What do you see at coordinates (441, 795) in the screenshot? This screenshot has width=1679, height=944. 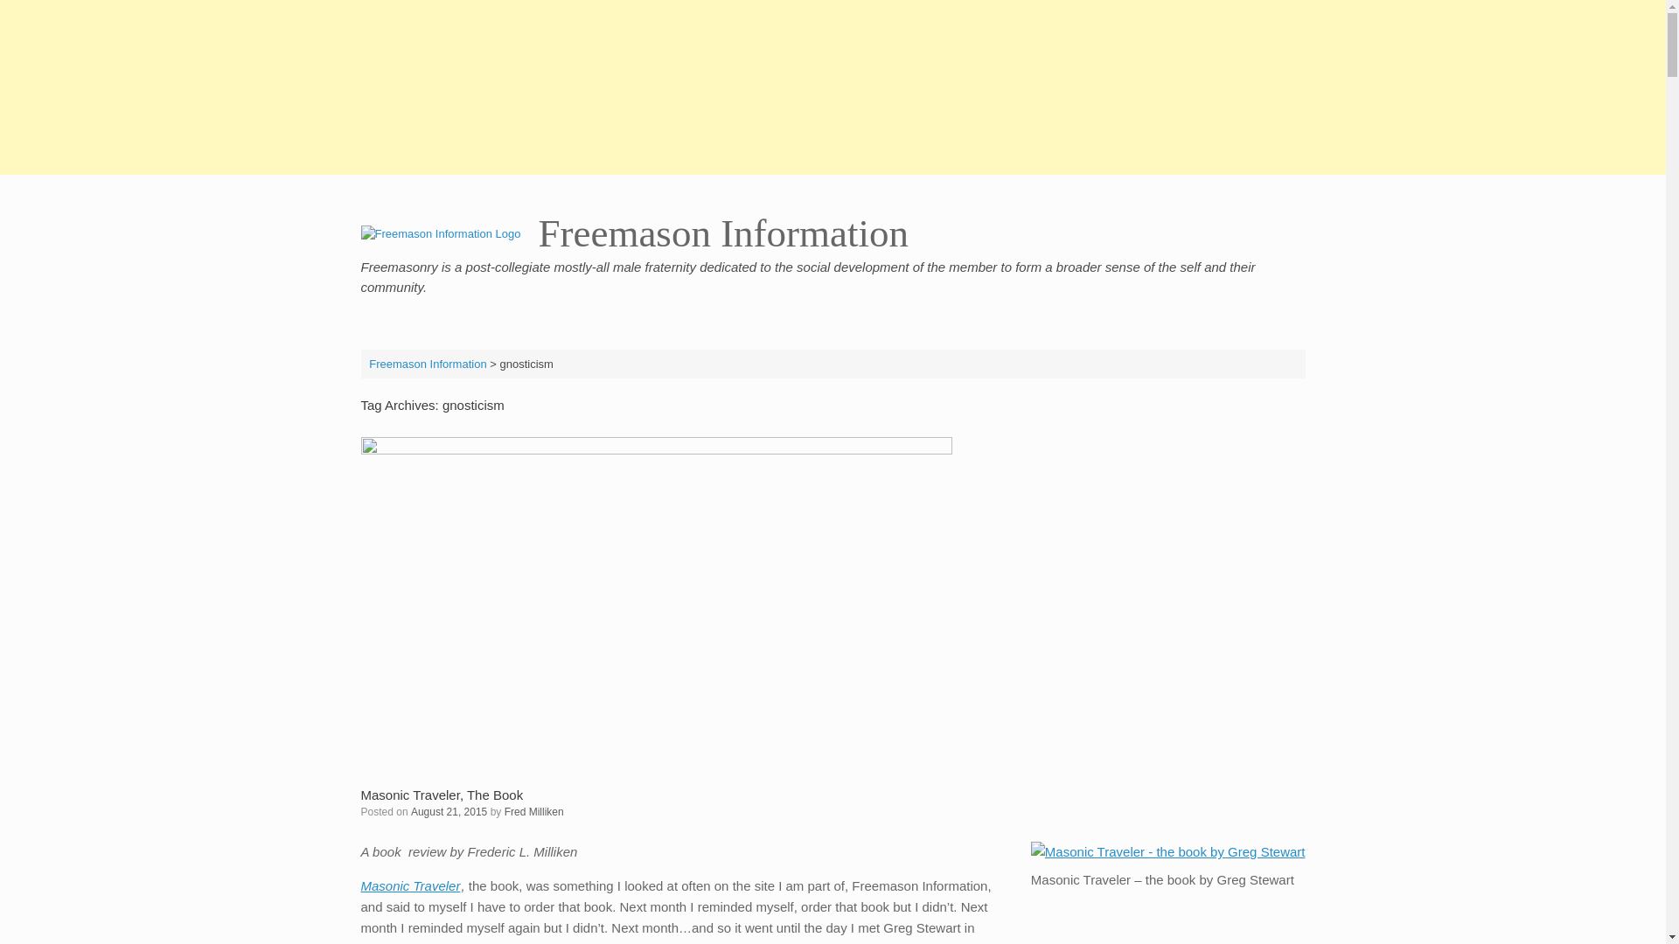 I see `Permalink to Masonic Traveler, The Book` at bounding box center [441, 795].